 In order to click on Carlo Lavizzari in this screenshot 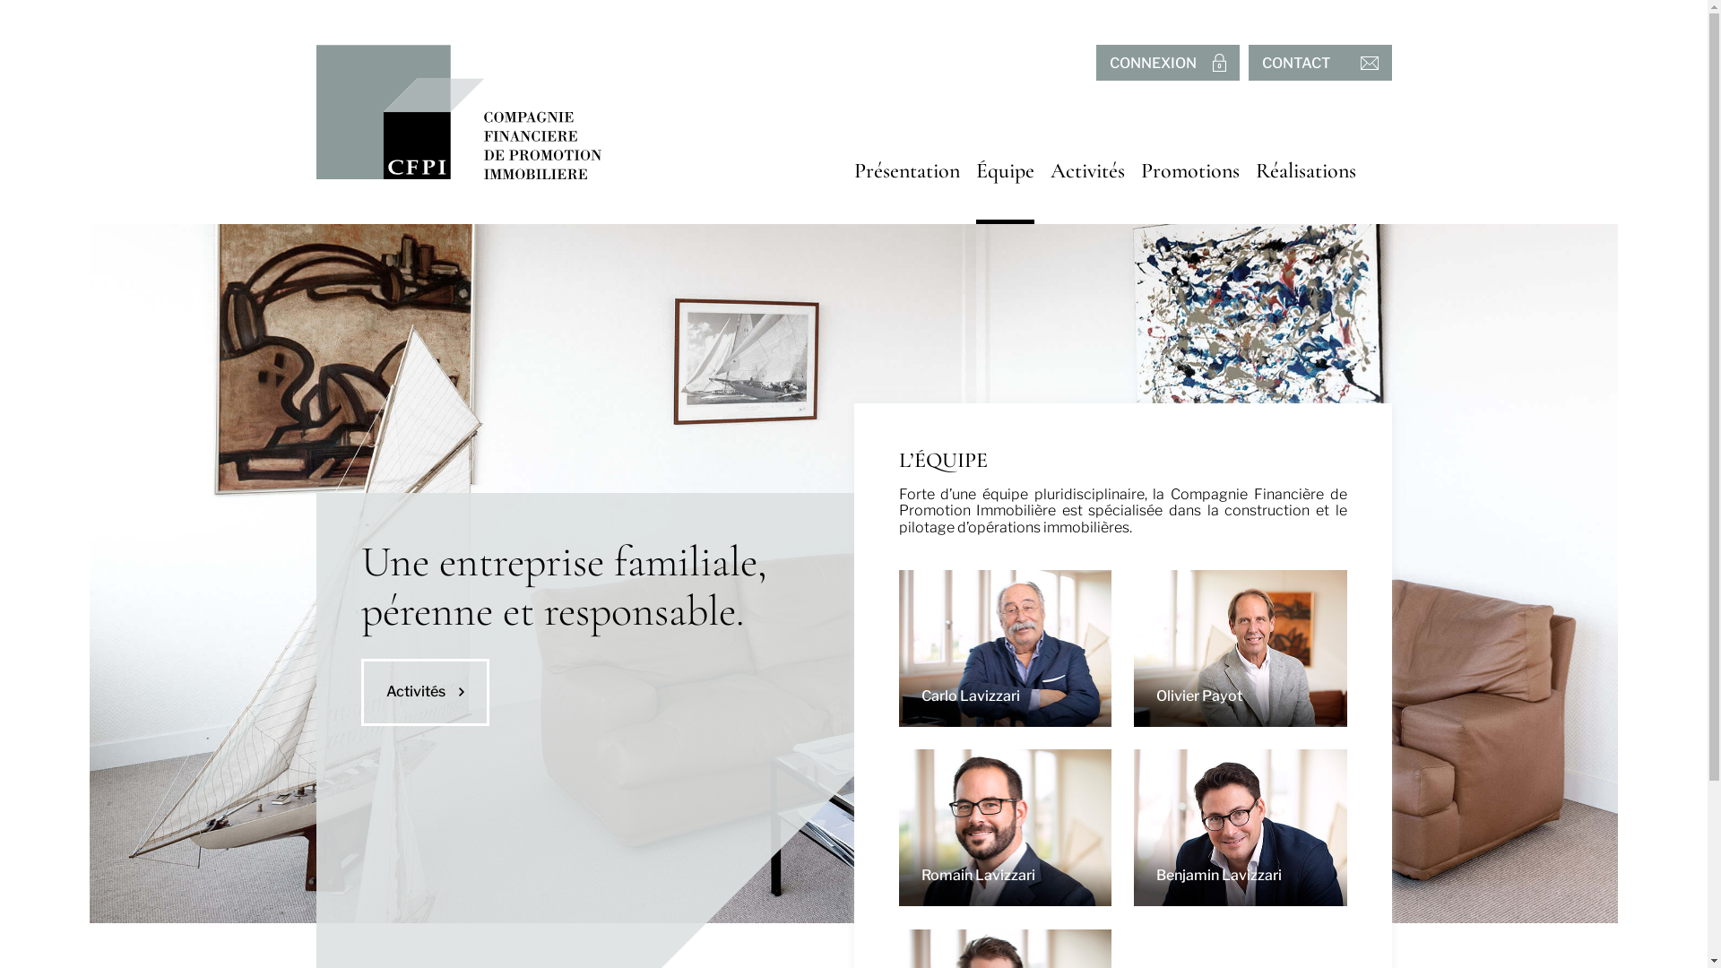, I will do `click(1005, 649)`.